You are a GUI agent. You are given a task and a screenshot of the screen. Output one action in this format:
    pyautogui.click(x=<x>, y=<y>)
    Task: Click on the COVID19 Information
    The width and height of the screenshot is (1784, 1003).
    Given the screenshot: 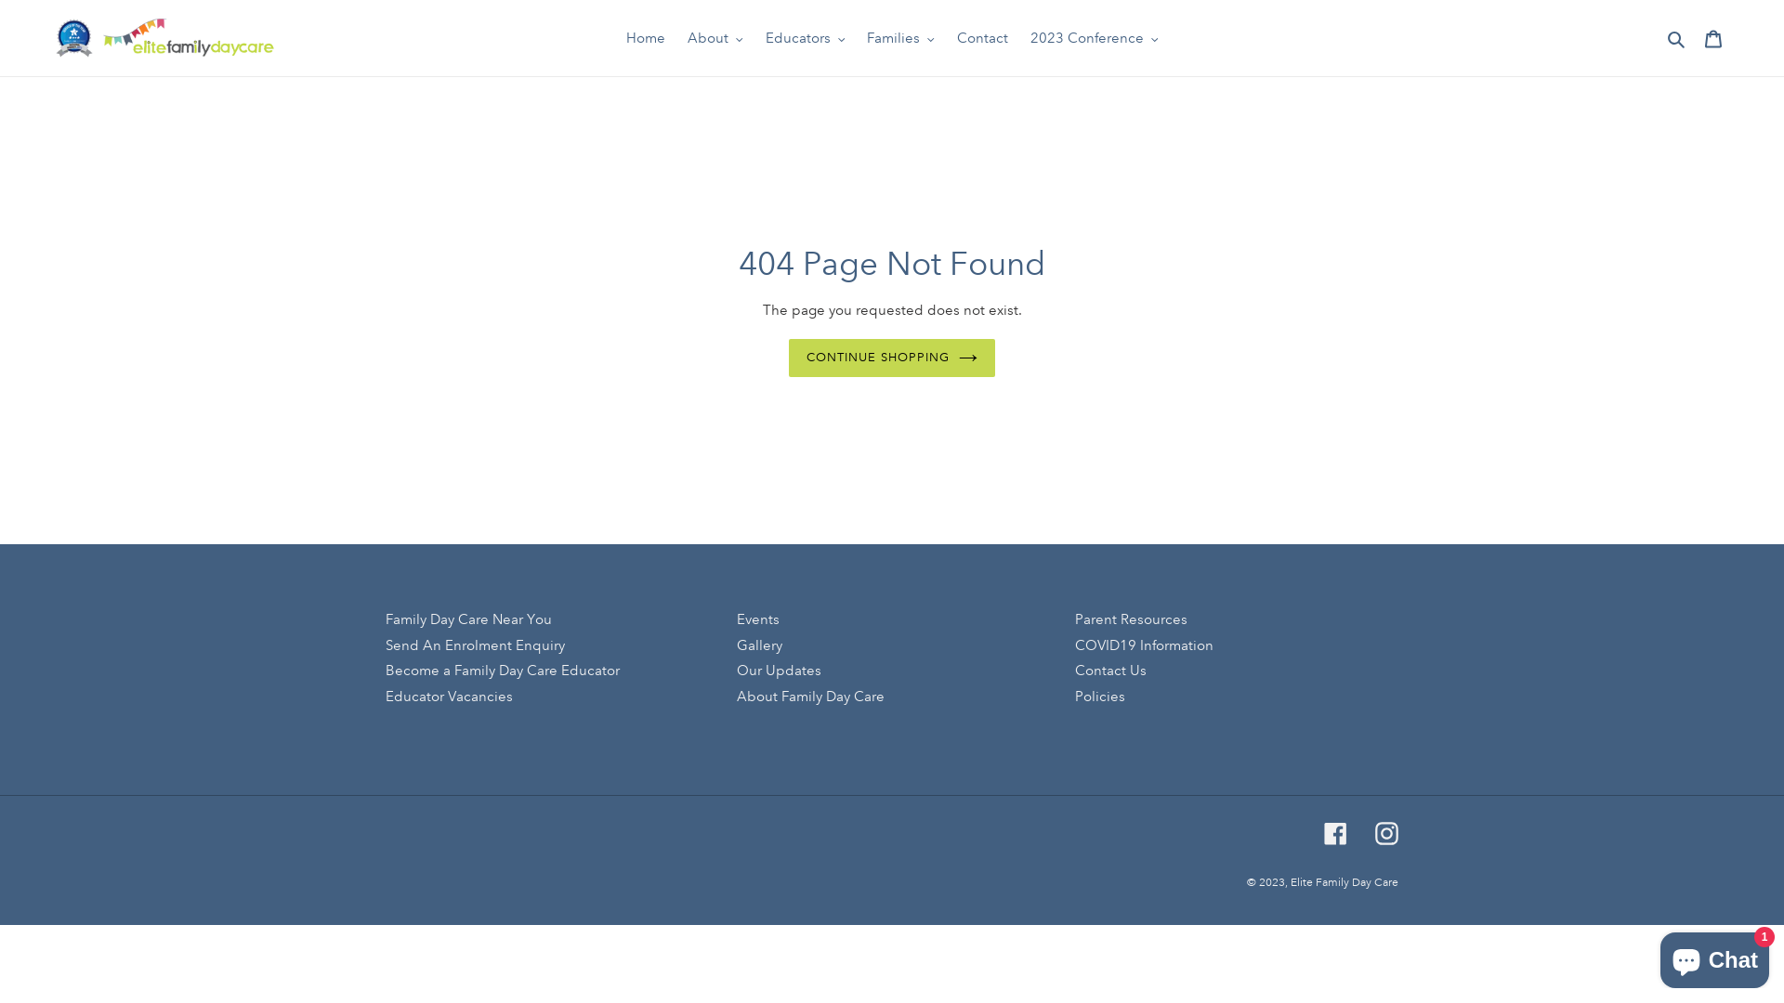 What is the action you would take?
    pyautogui.click(x=1145, y=645)
    